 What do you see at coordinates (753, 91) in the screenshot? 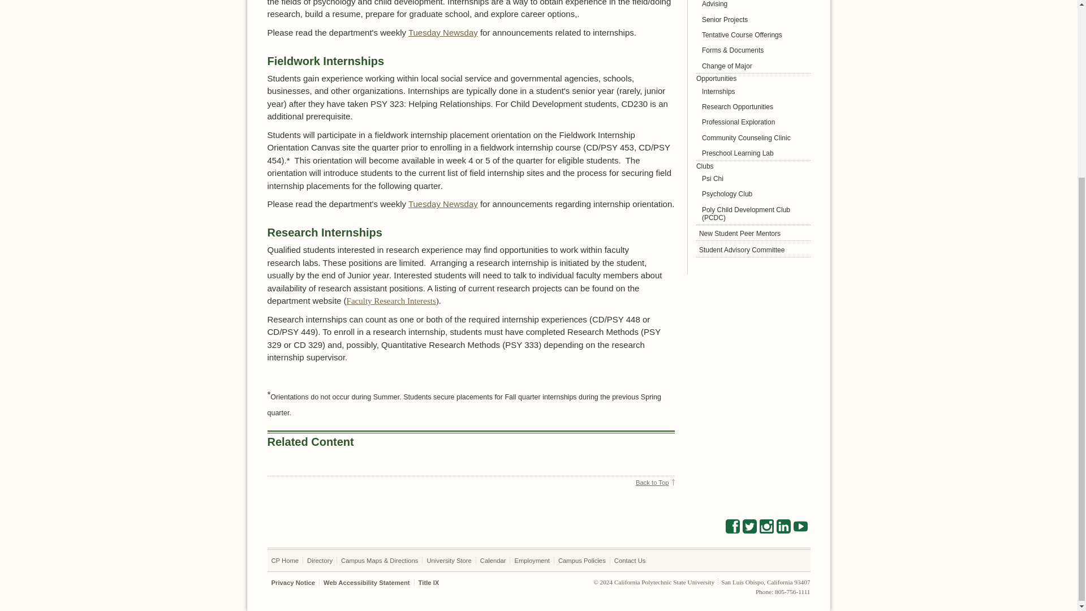
I see `Internships` at bounding box center [753, 91].